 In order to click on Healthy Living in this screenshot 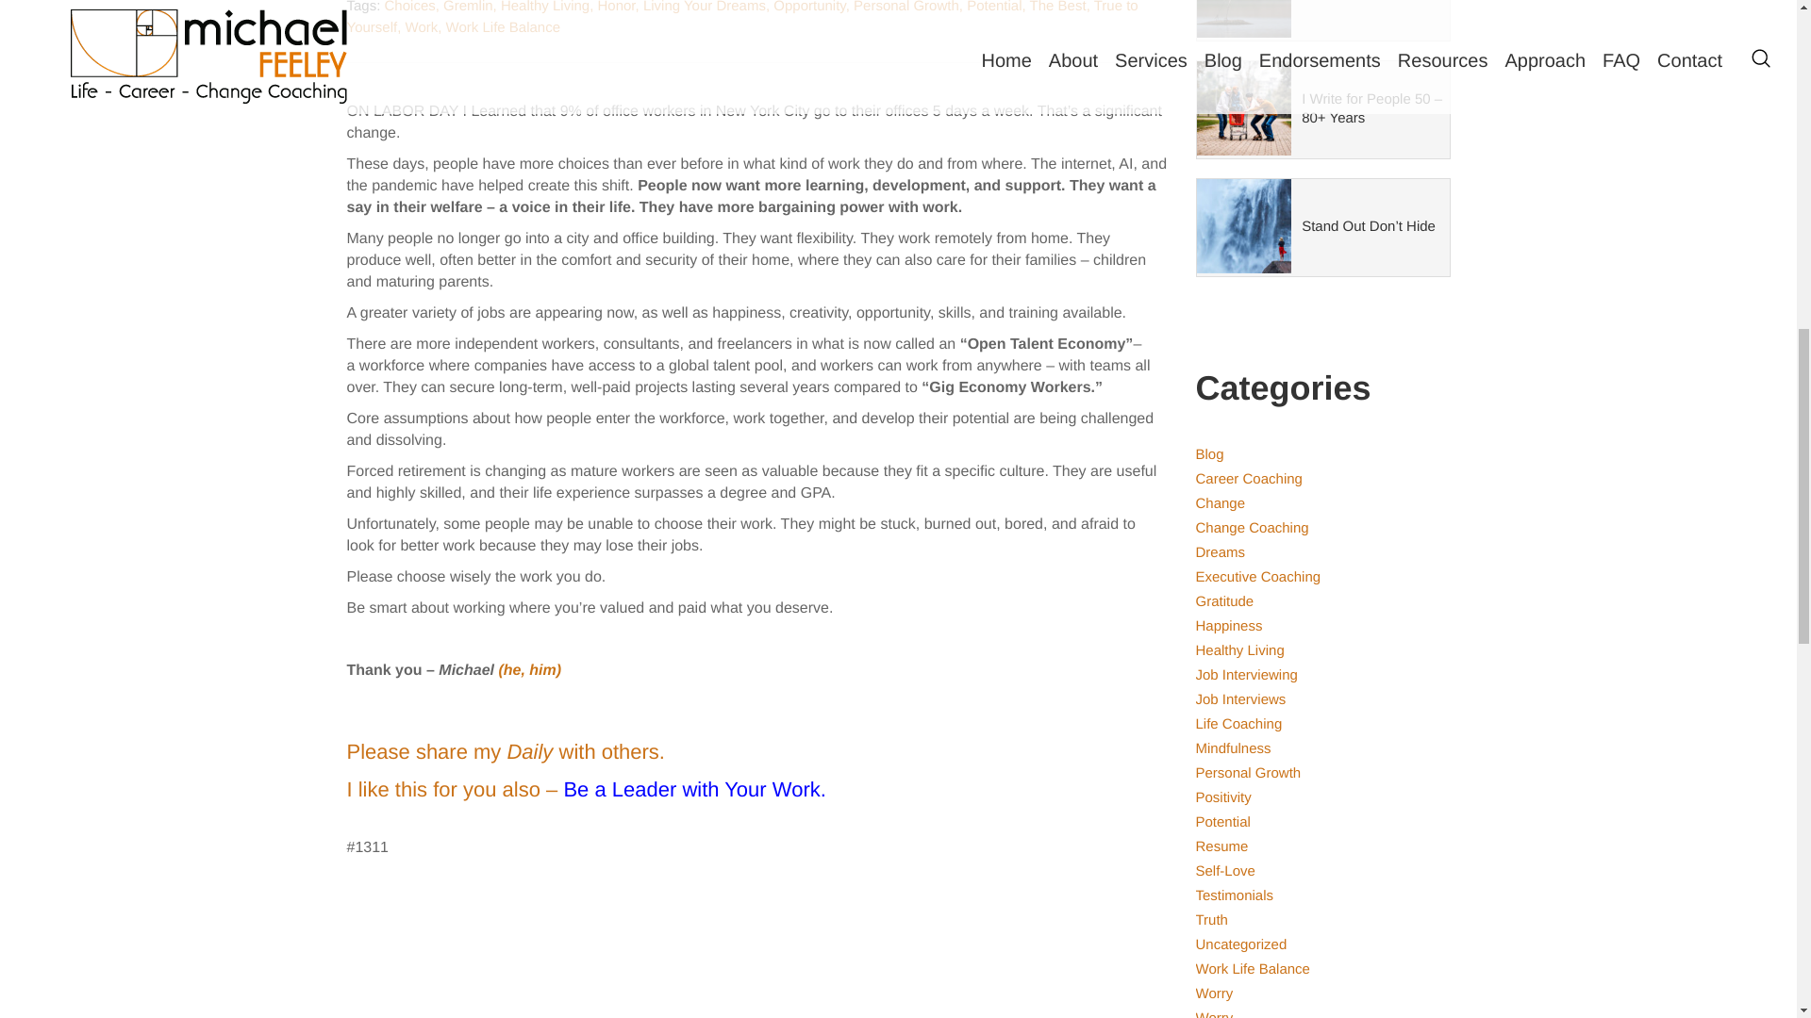, I will do `click(545, 8)`.